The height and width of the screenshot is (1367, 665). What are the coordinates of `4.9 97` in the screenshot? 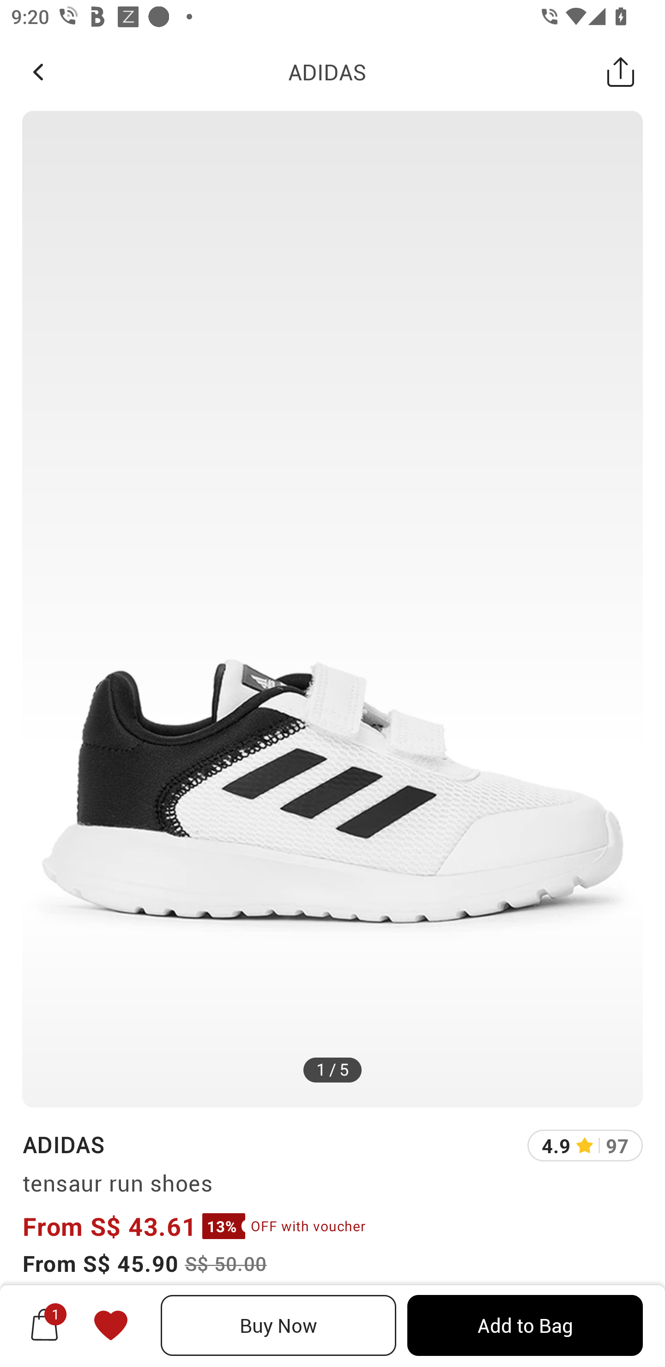 It's located at (585, 1145).